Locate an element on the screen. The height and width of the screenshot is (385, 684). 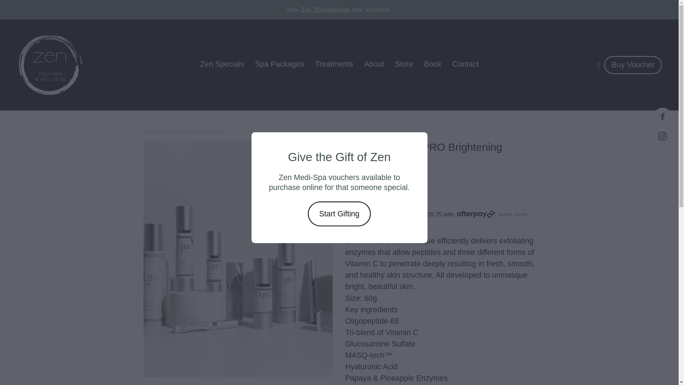
A link to this website's Facebook. is located at coordinates (663, 117).